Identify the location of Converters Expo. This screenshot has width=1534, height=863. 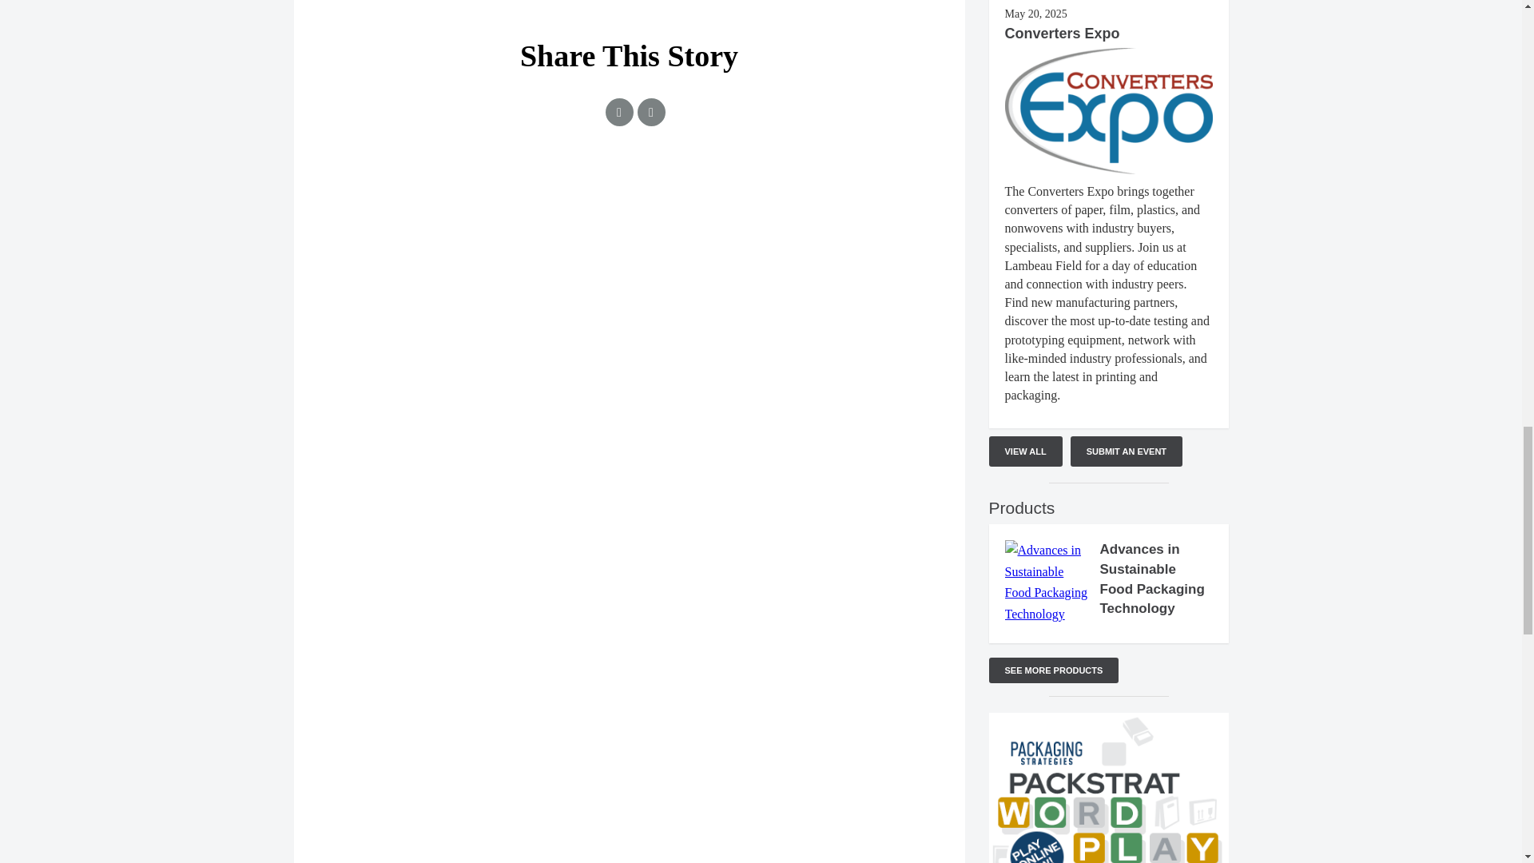
(1062, 34).